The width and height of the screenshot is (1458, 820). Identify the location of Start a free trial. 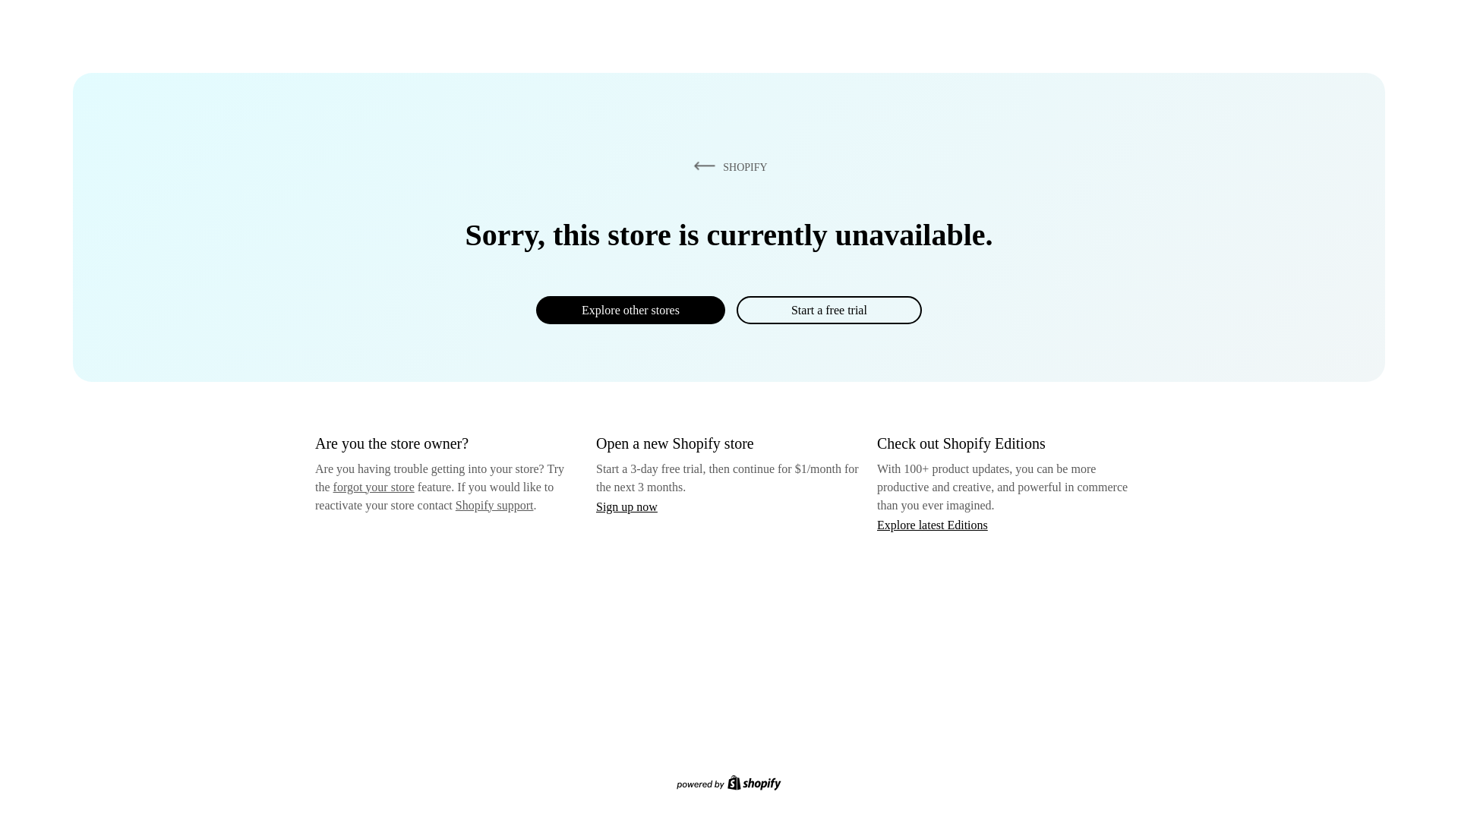
(828, 310).